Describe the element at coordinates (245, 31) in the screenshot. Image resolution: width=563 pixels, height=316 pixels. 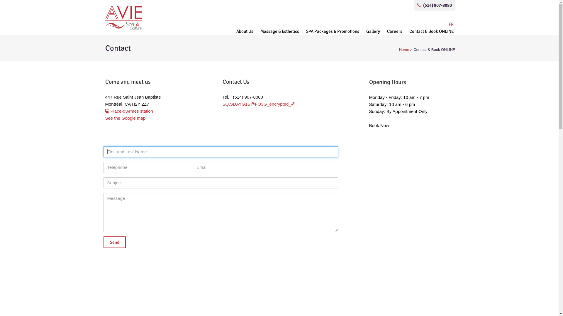
I see `About Us` at that location.